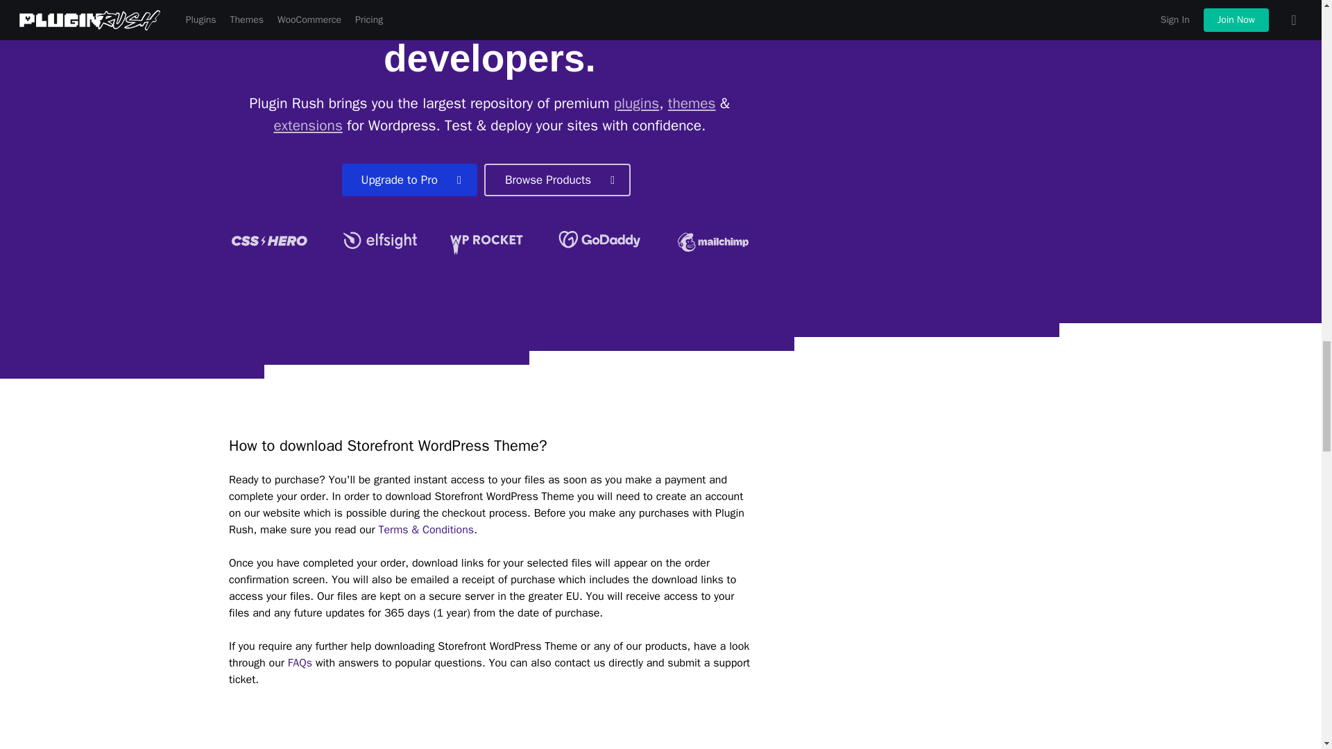 The image size is (1332, 749). Describe the element at coordinates (300, 663) in the screenshot. I see `FAQs` at that location.